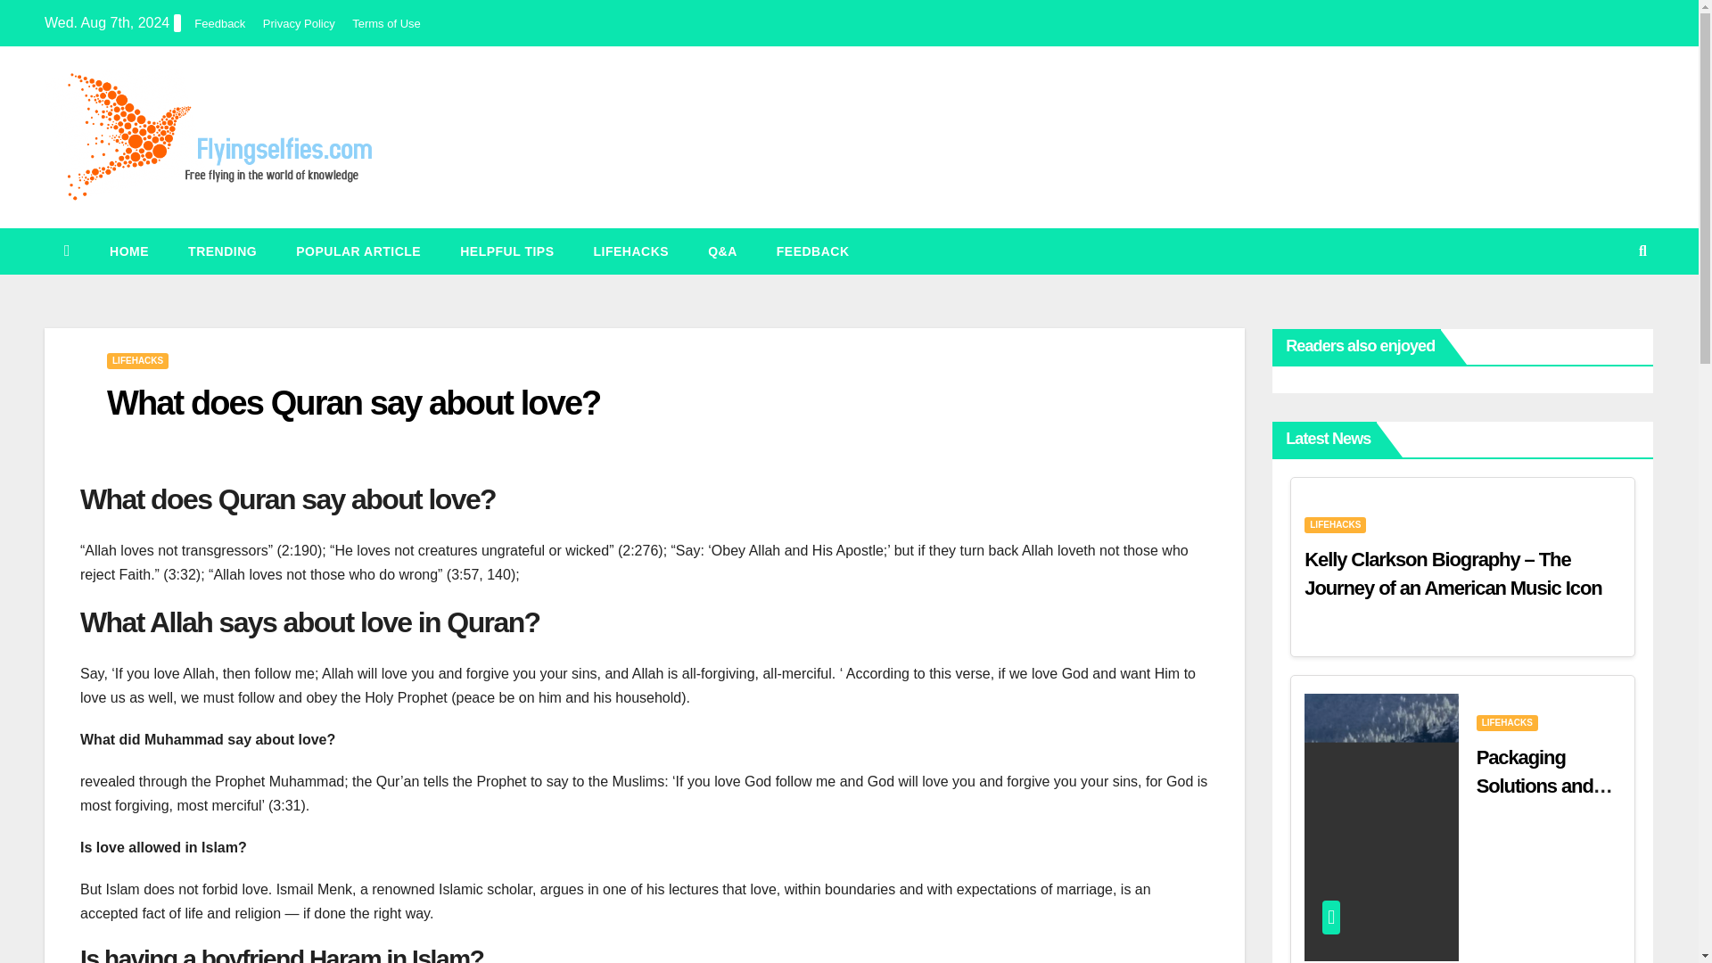 The width and height of the screenshot is (1712, 963). Describe the element at coordinates (631, 251) in the screenshot. I see `LIFEHACKS` at that location.